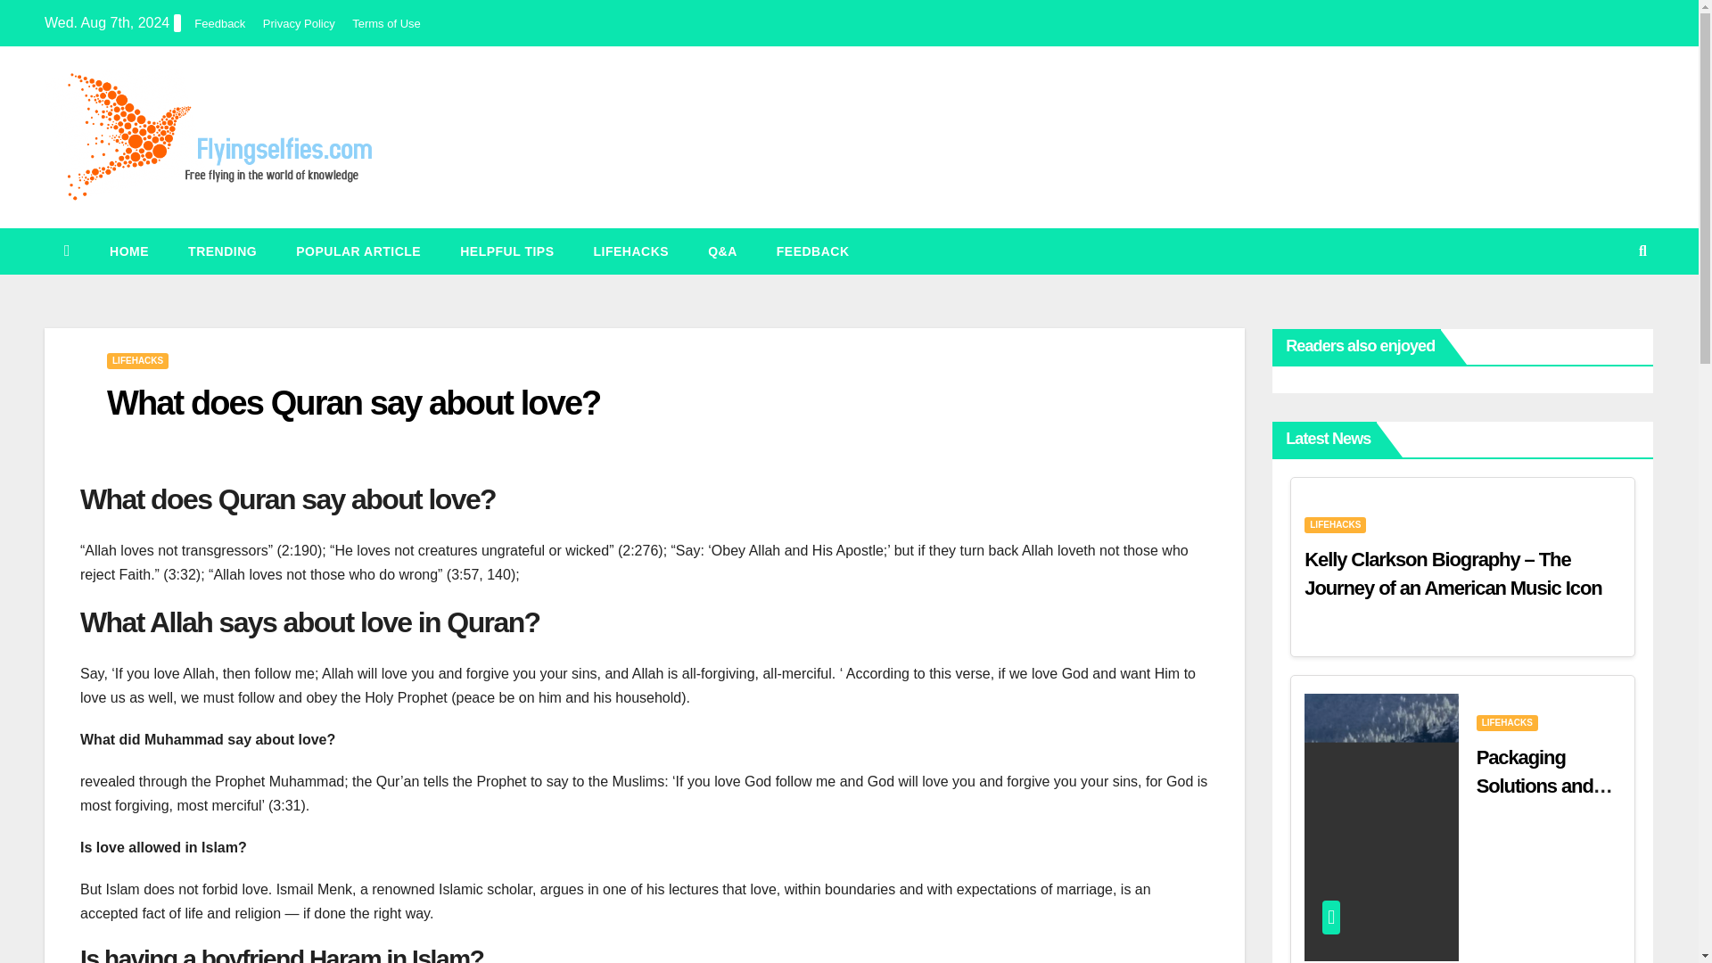 The width and height of the screenshot is (1712, 963). Describe the element at coordinates (631, 251) in the screenshot. I see `LIFEHACKS` at that location.